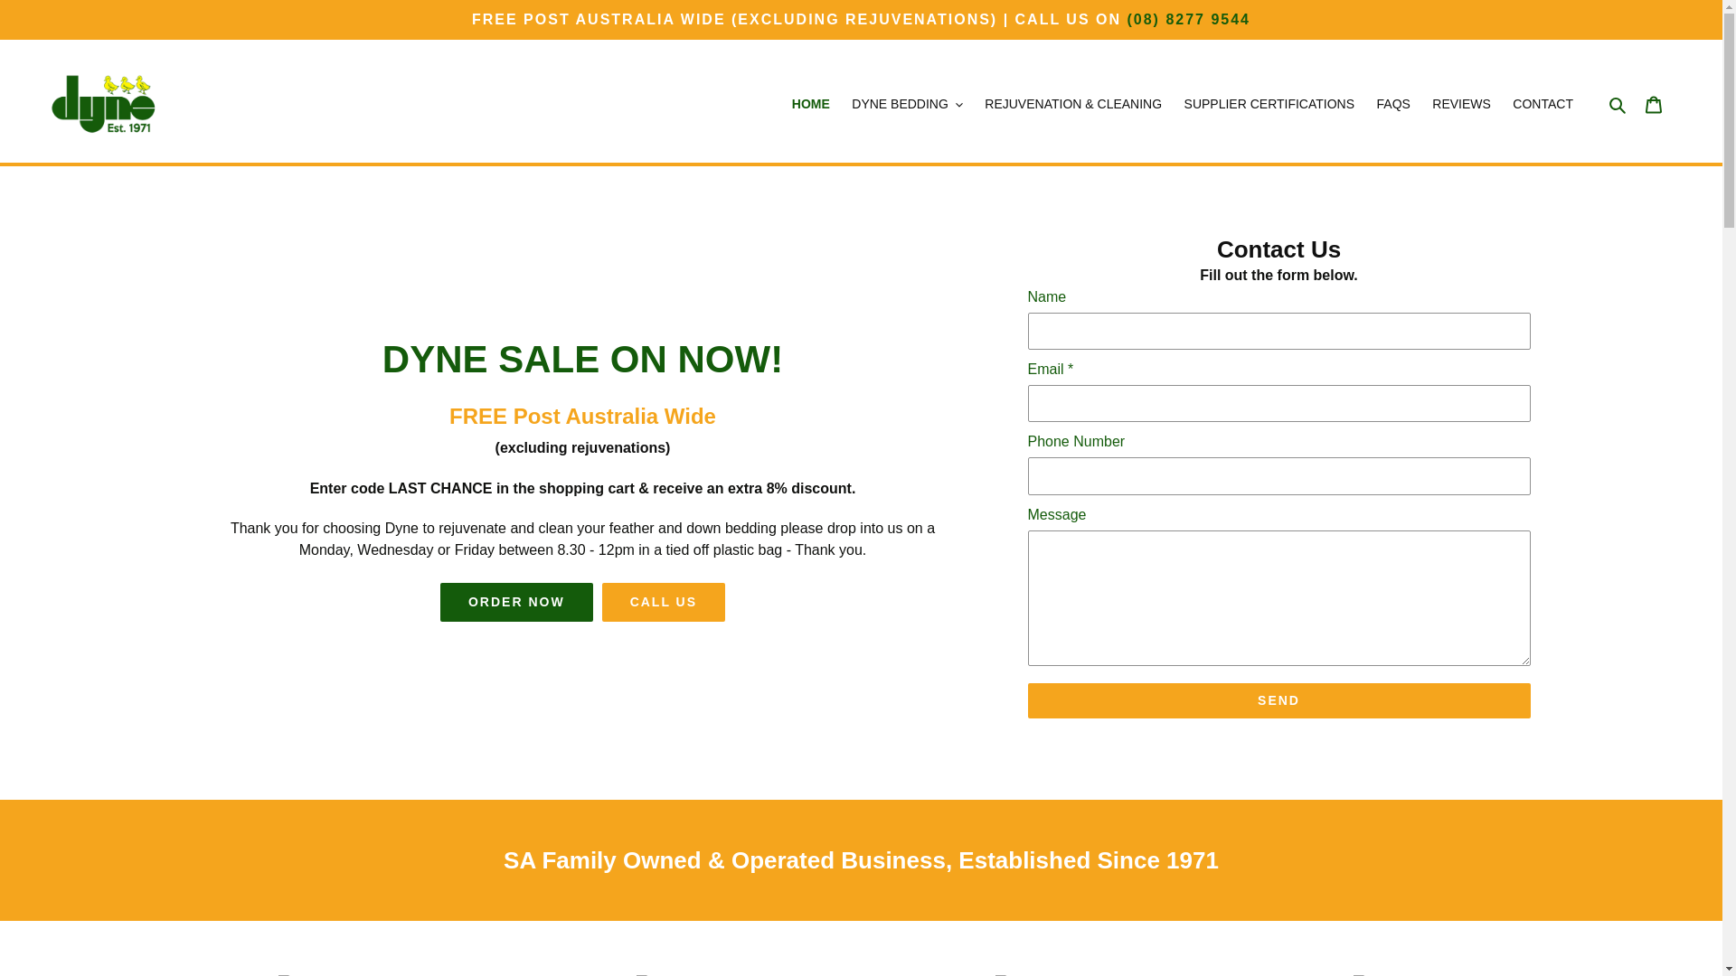 This screenshot has width=1736, height=976. I want to click on REVIEWS, so click(1461, 103).